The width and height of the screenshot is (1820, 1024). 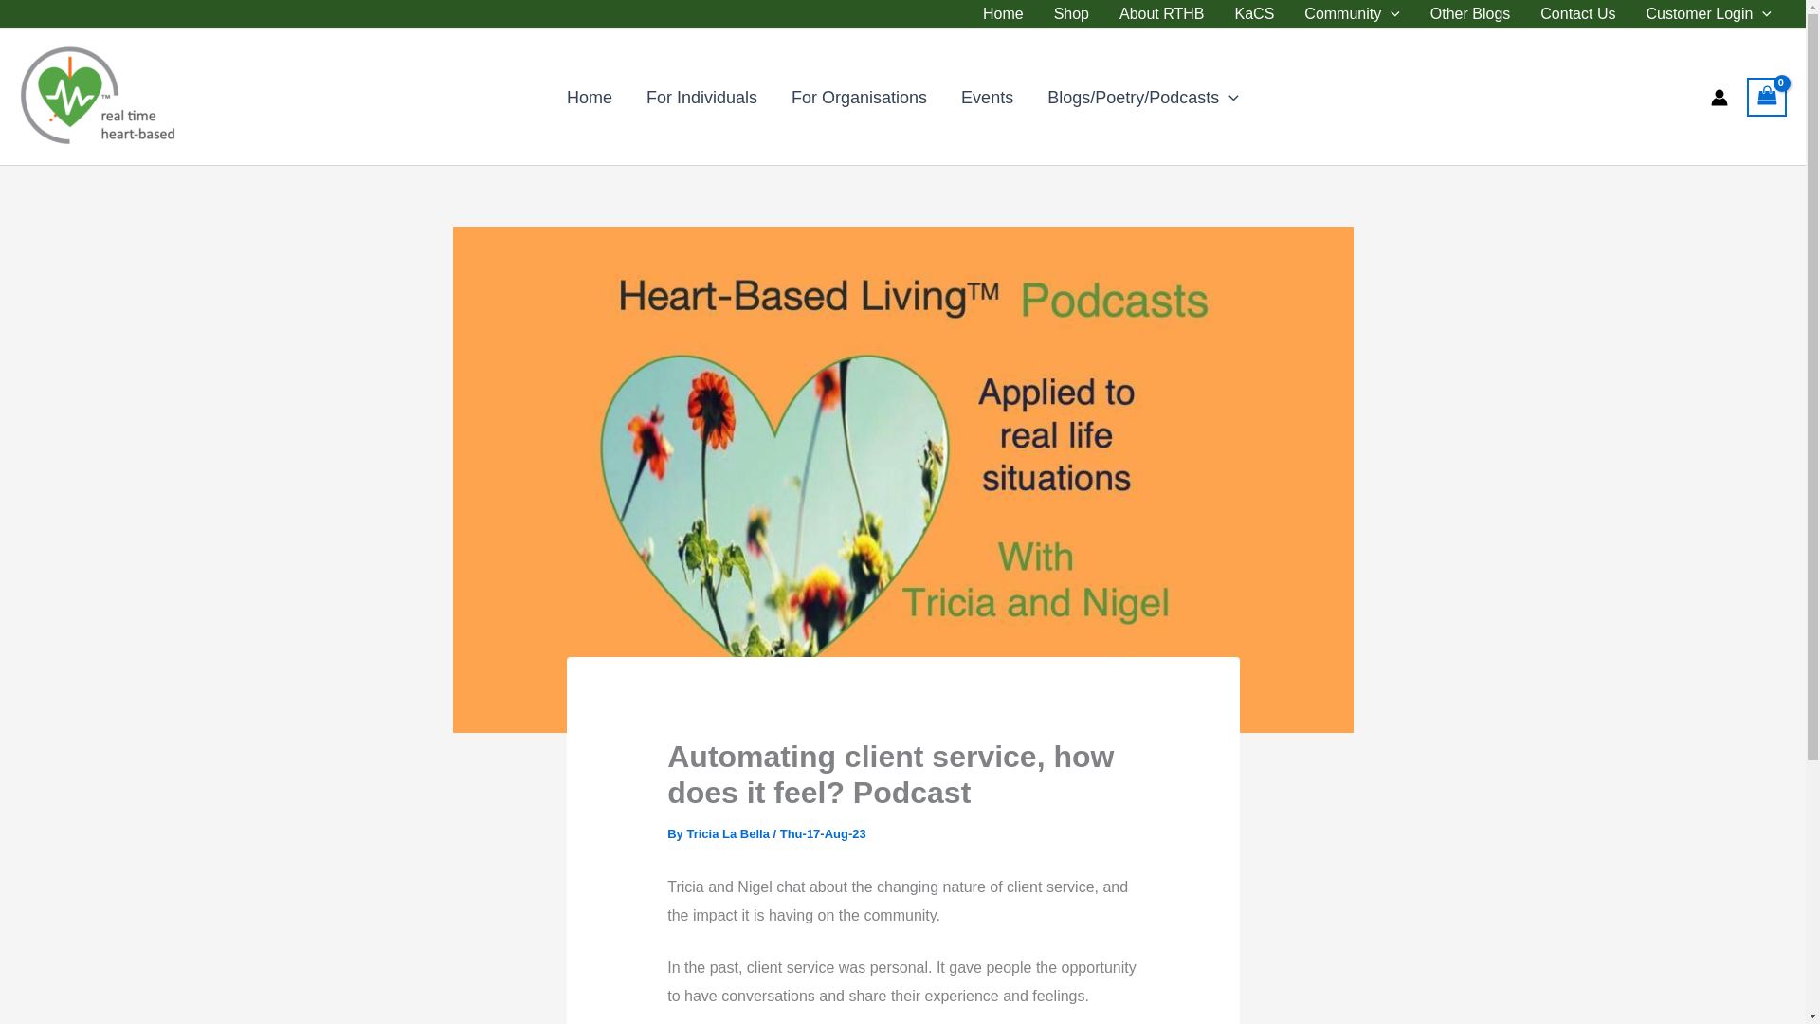 I want to click on Other Blogs, so click(x=1469, y=14).